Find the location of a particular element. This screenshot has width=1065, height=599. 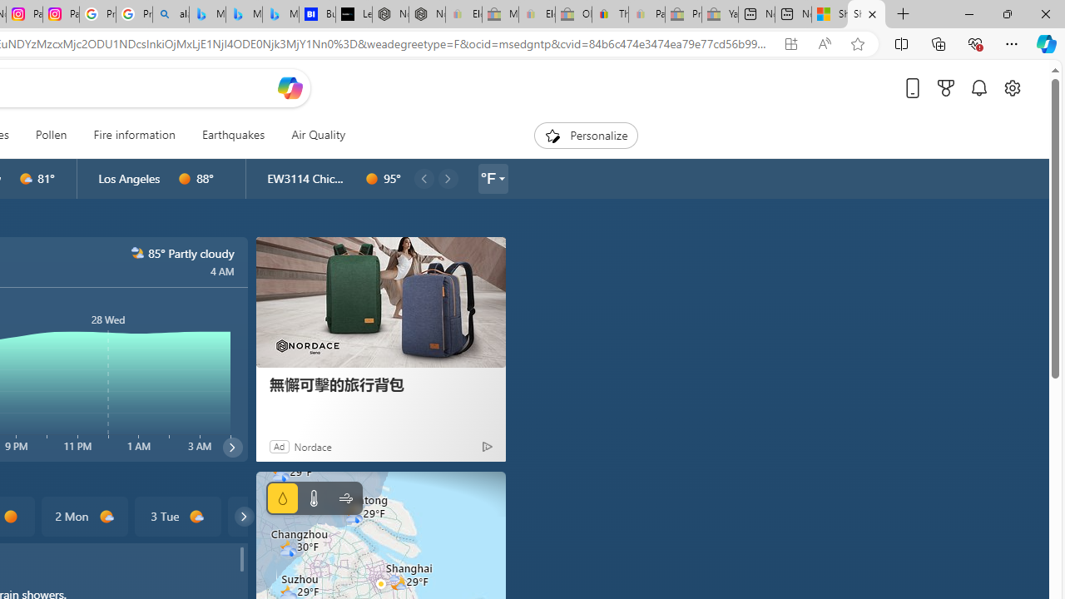

Temperature is located at coordinates (313, 498).